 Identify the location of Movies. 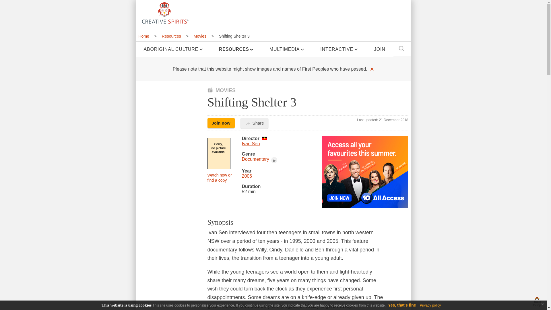
(200, 36).